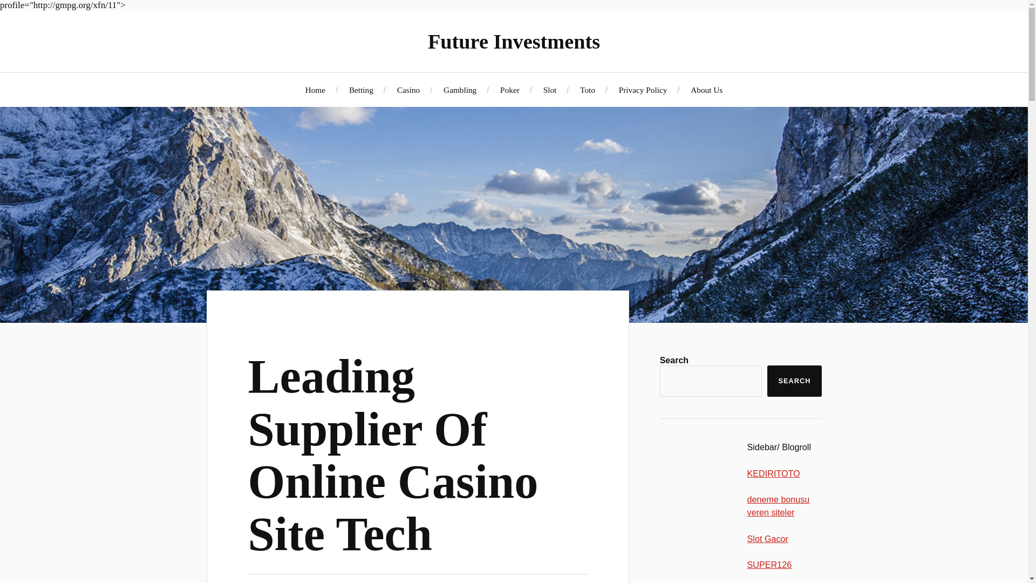 Image resolution: width=1036 pixels, height=583 pixels. Describe the element at coordinates (794, 381) in the screenshot. I see `SEARCH` at that location.